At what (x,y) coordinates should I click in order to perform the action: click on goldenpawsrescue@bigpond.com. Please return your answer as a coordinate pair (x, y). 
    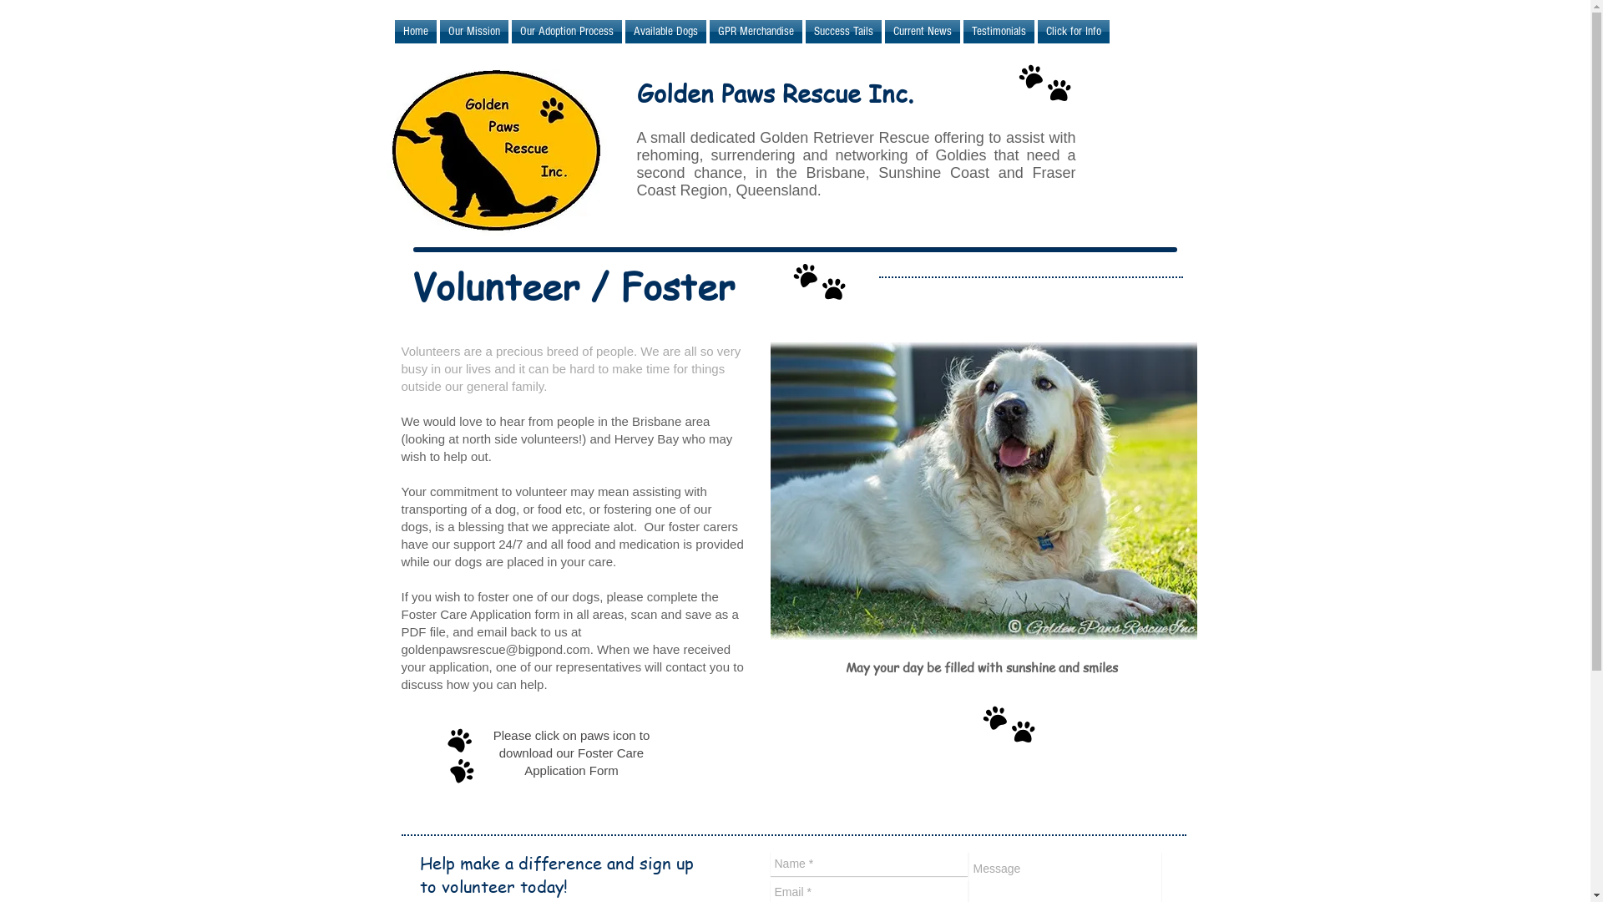
    Looking at the image, I should click on (495, 650).